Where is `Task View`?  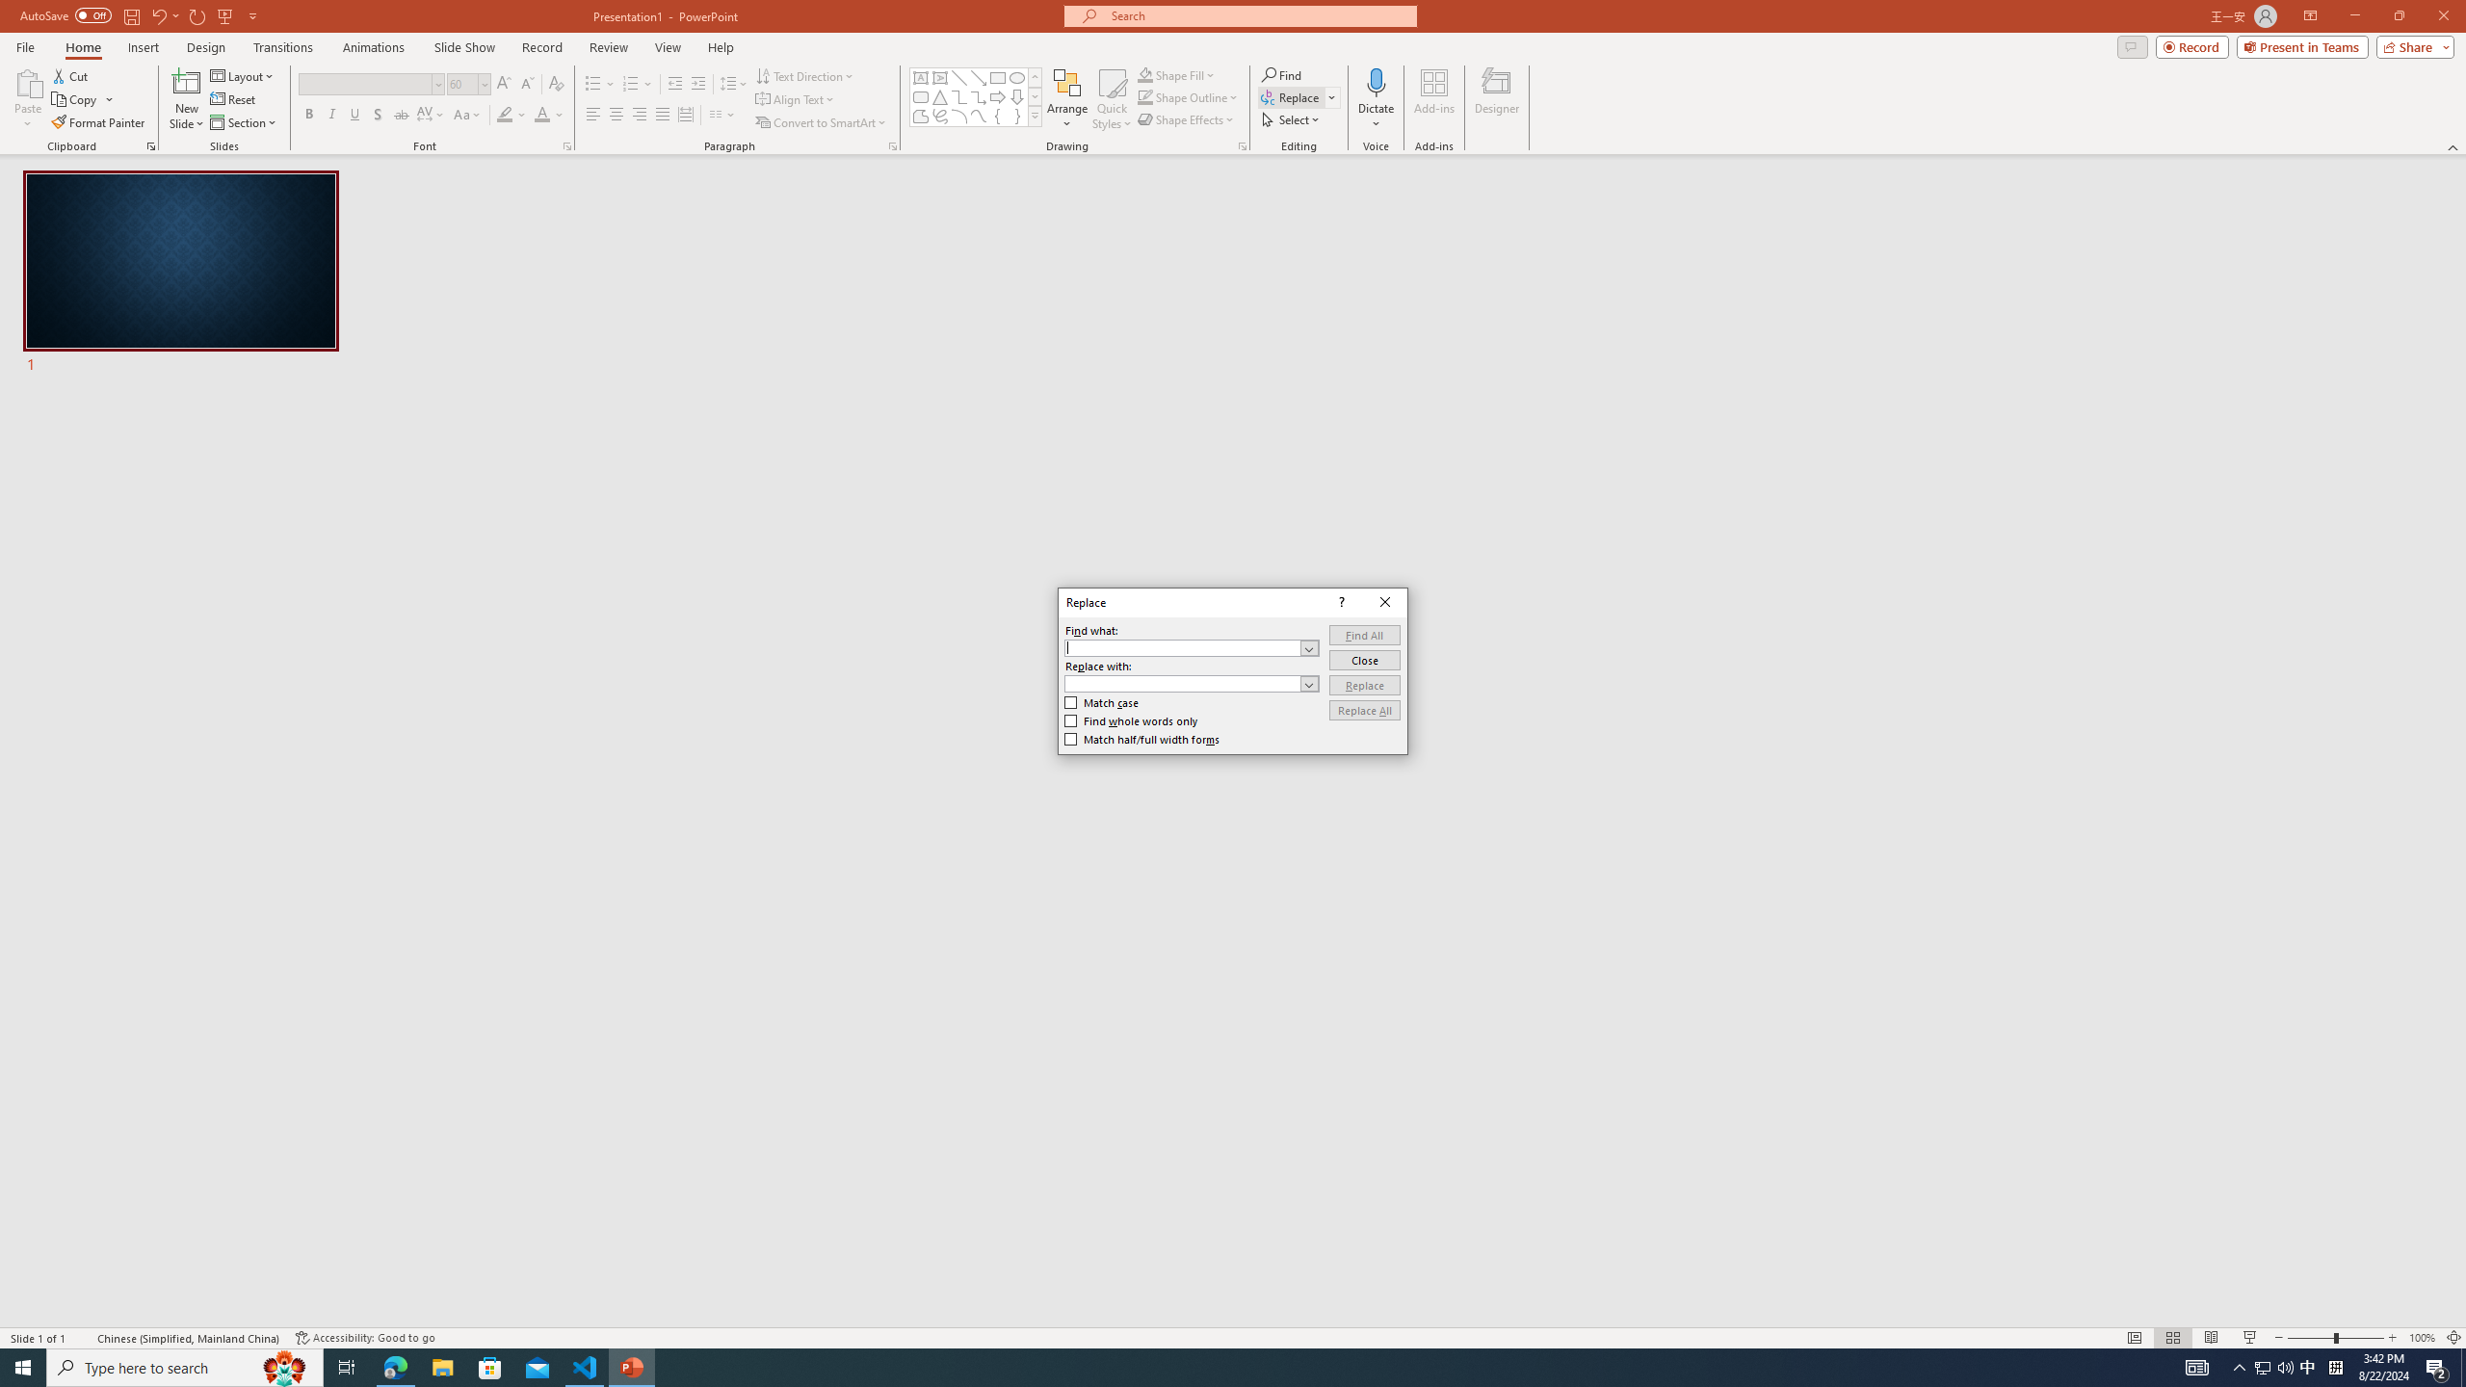 Task View is located at coordinates (347, 1368).